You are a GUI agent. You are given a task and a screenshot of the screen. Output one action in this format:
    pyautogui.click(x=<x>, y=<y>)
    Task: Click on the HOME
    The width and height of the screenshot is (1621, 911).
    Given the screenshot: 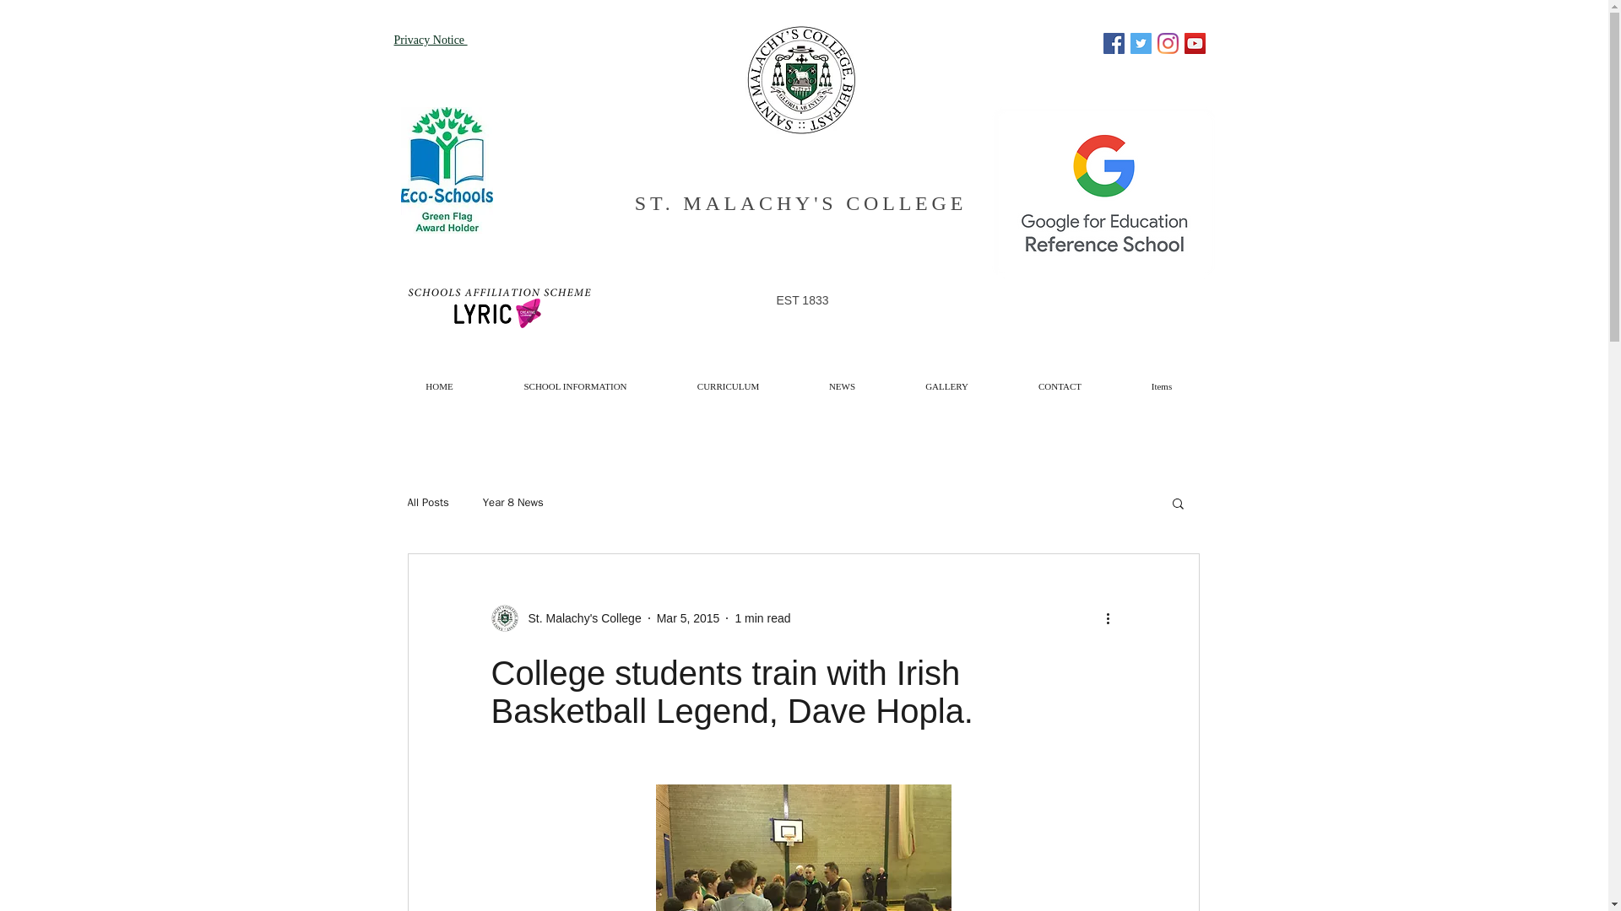 What is the action you would take?
    pyautogui.click(x=439, y=380)
    